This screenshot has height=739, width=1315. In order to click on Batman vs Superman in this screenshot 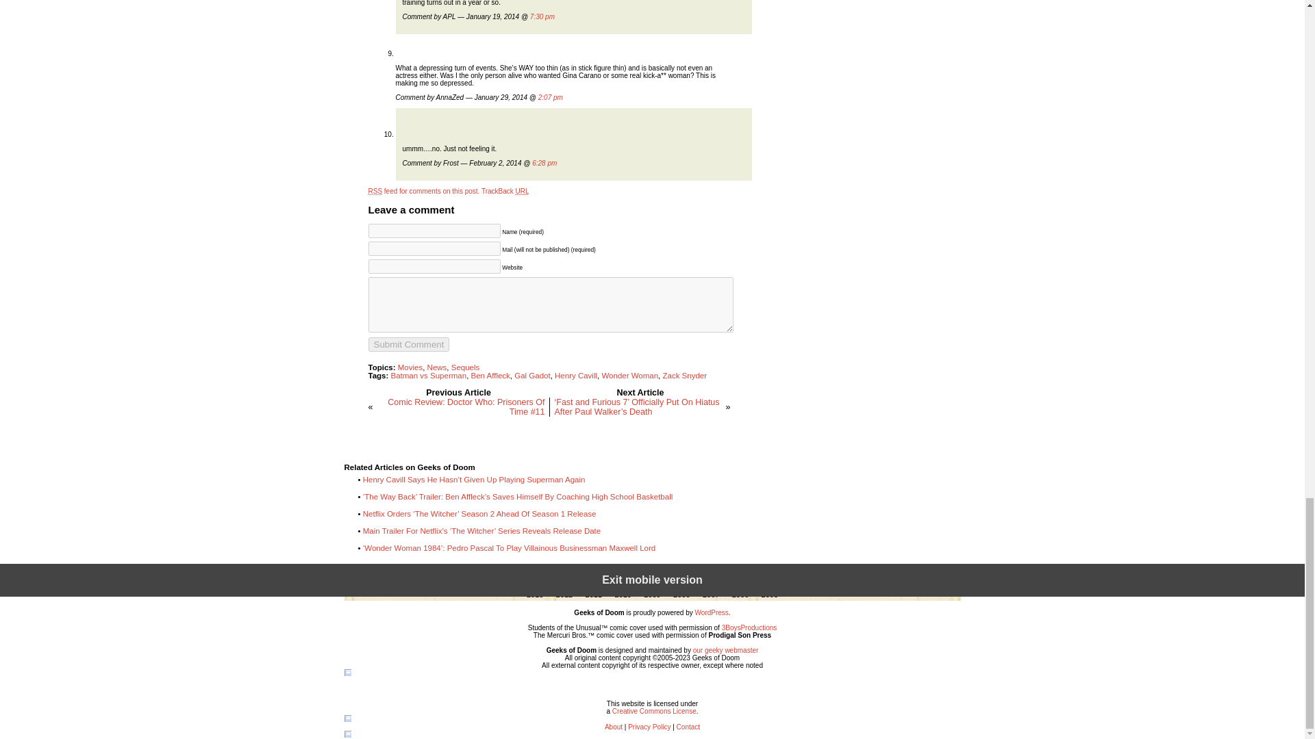, I will do `click(429, 376)`.